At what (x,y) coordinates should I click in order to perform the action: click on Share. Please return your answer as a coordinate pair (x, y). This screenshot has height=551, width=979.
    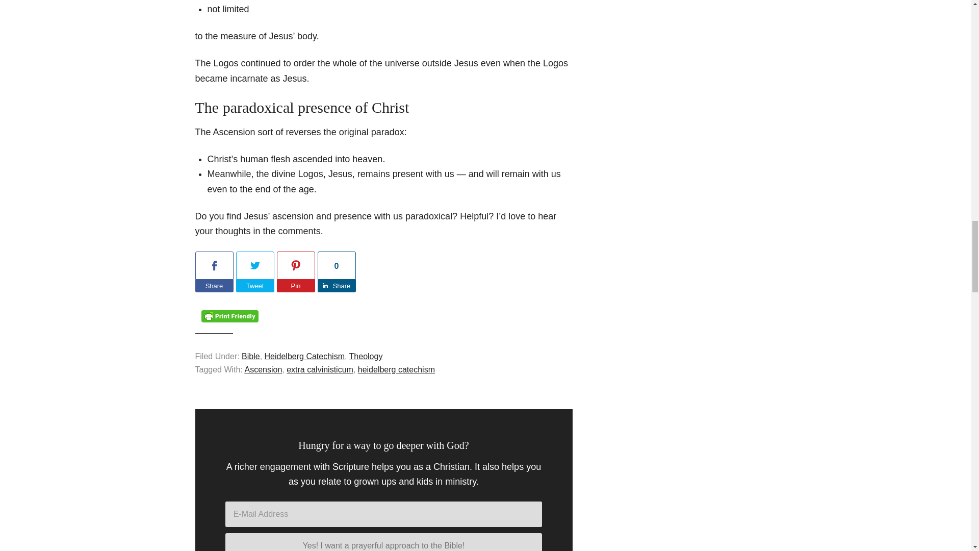
    Looking at the image, I should click on (214, 286).